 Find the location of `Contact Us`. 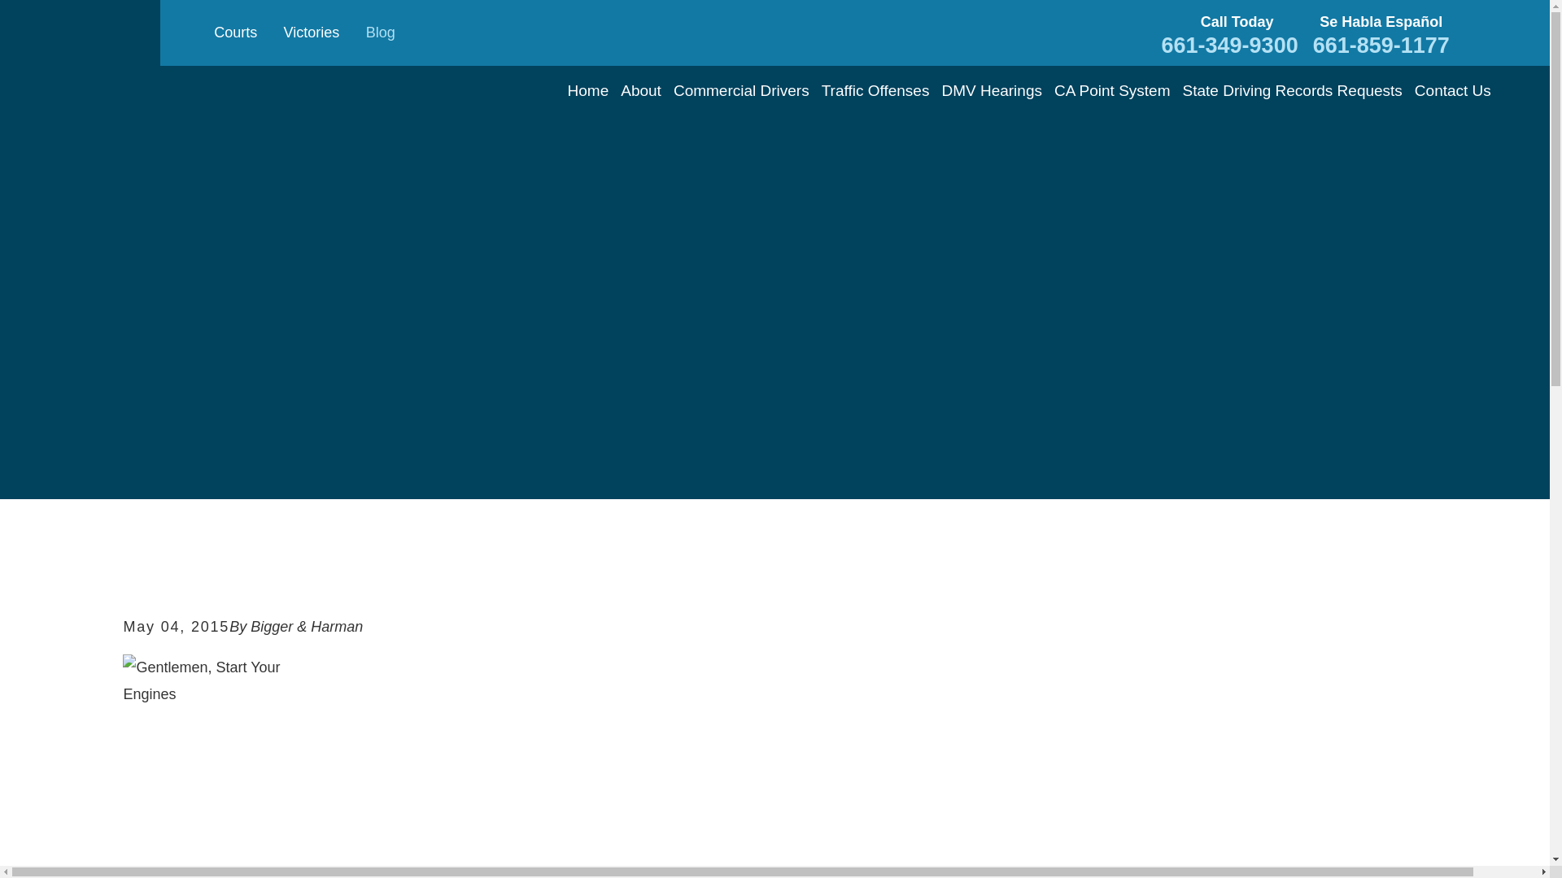

Contact Us is located at coordinates (1453, 91).